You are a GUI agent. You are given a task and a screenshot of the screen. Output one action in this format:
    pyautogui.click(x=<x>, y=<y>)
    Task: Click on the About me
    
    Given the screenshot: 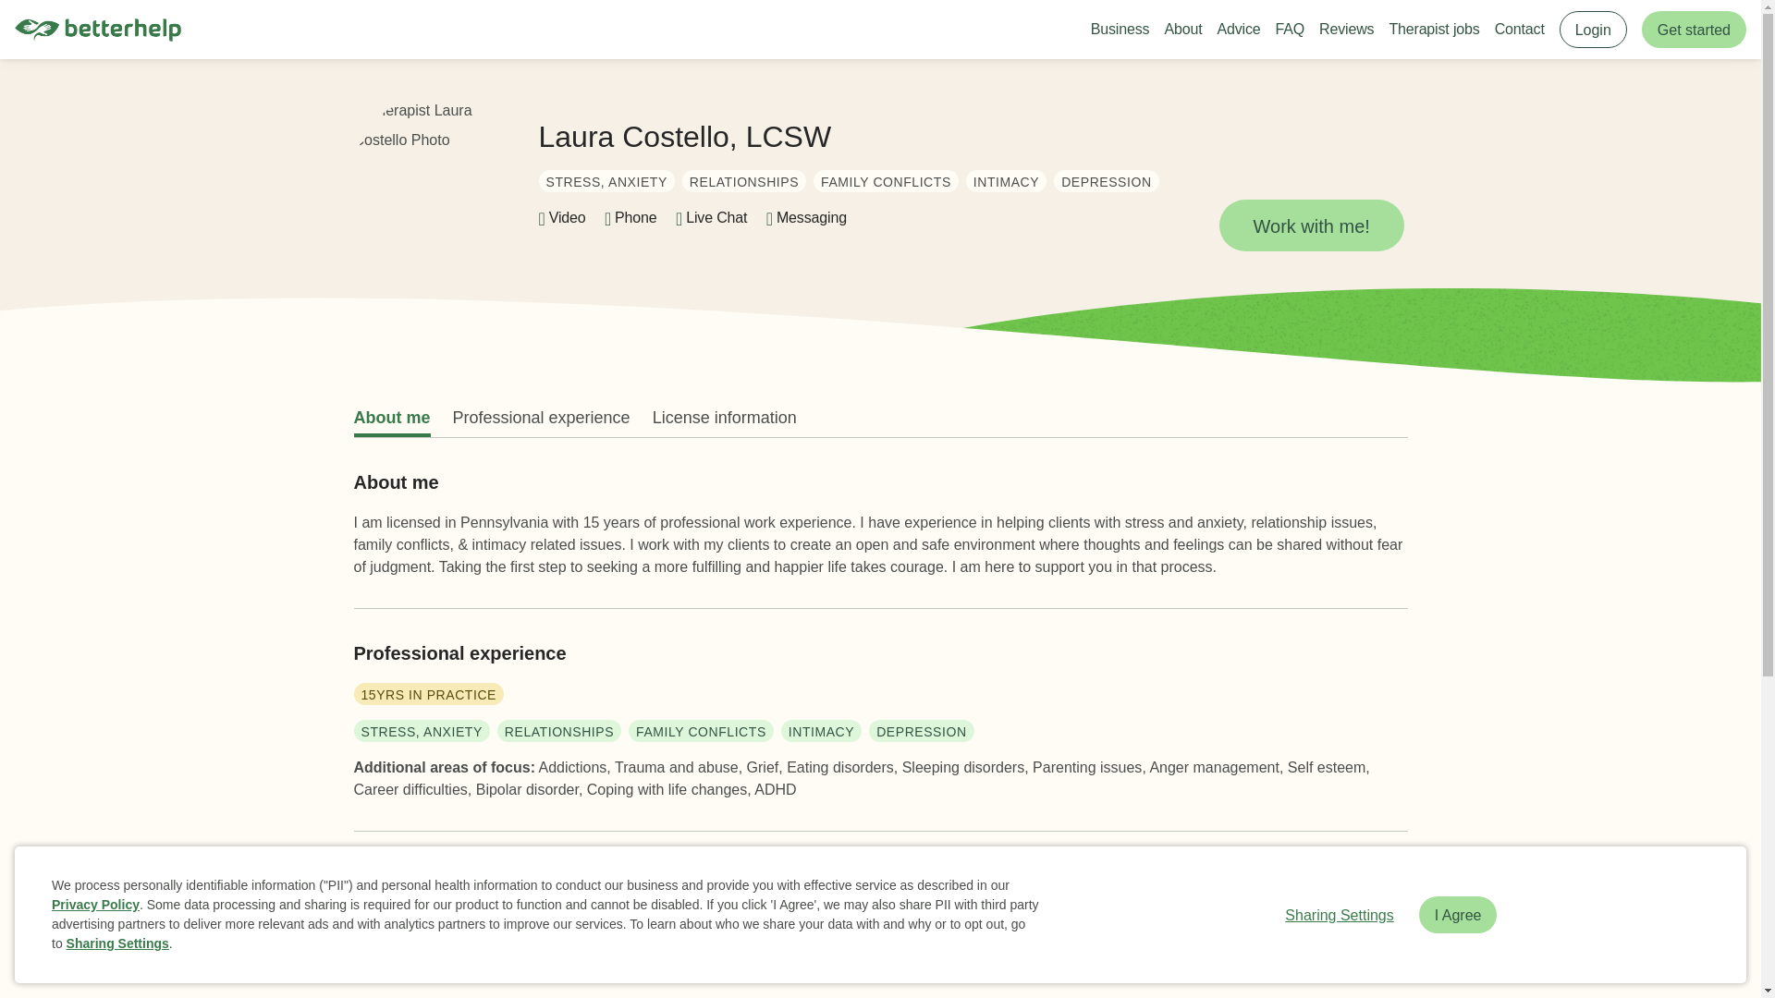 What is the action you would take?
    pyautogui.click(x=391, y=418)
    